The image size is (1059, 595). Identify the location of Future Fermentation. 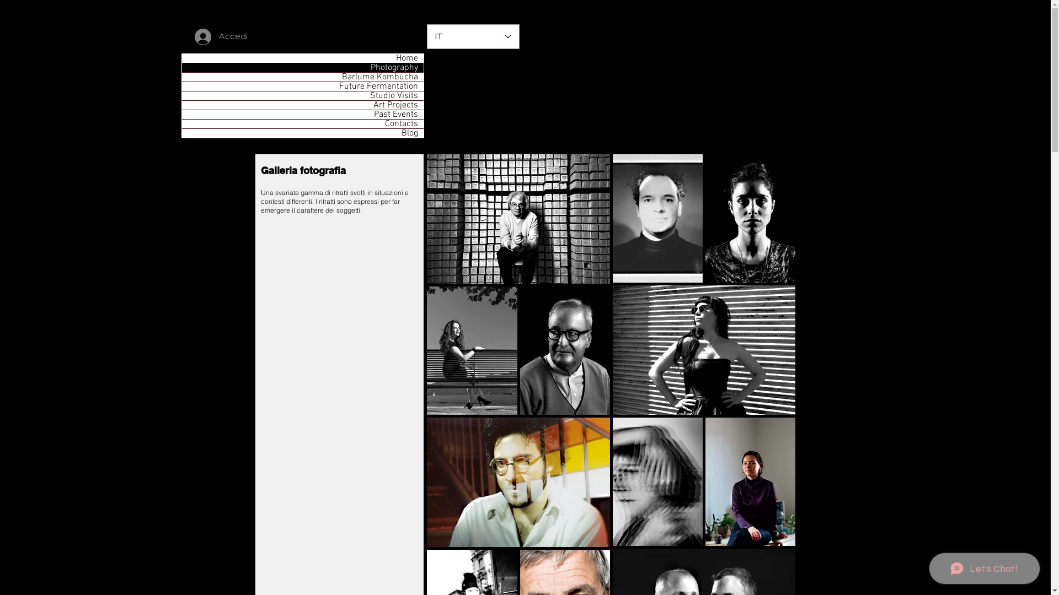
(303, 86).